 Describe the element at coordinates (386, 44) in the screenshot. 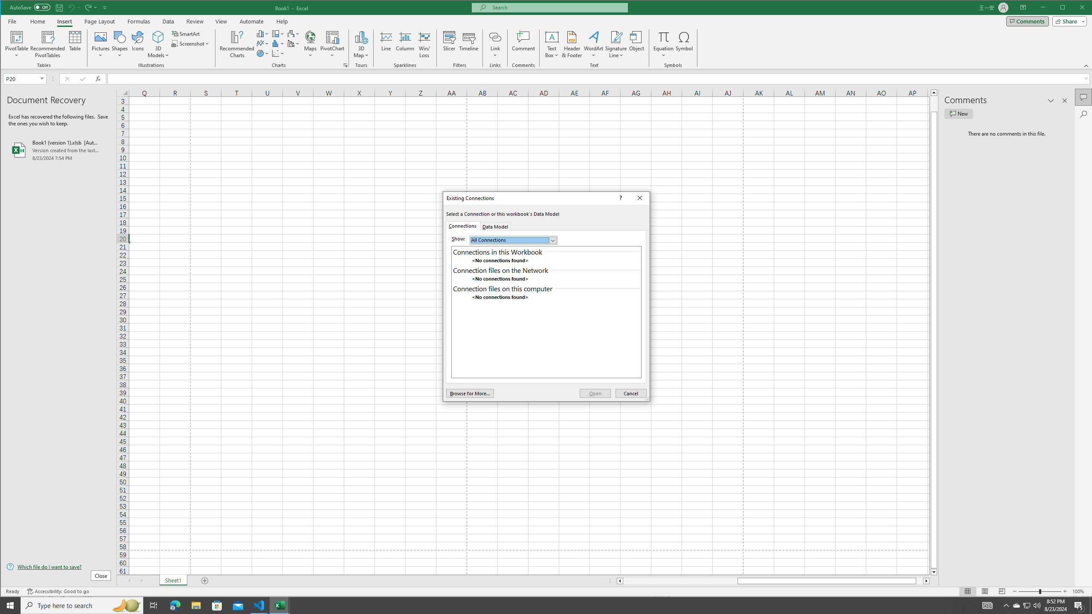

I see `Line` at that location.